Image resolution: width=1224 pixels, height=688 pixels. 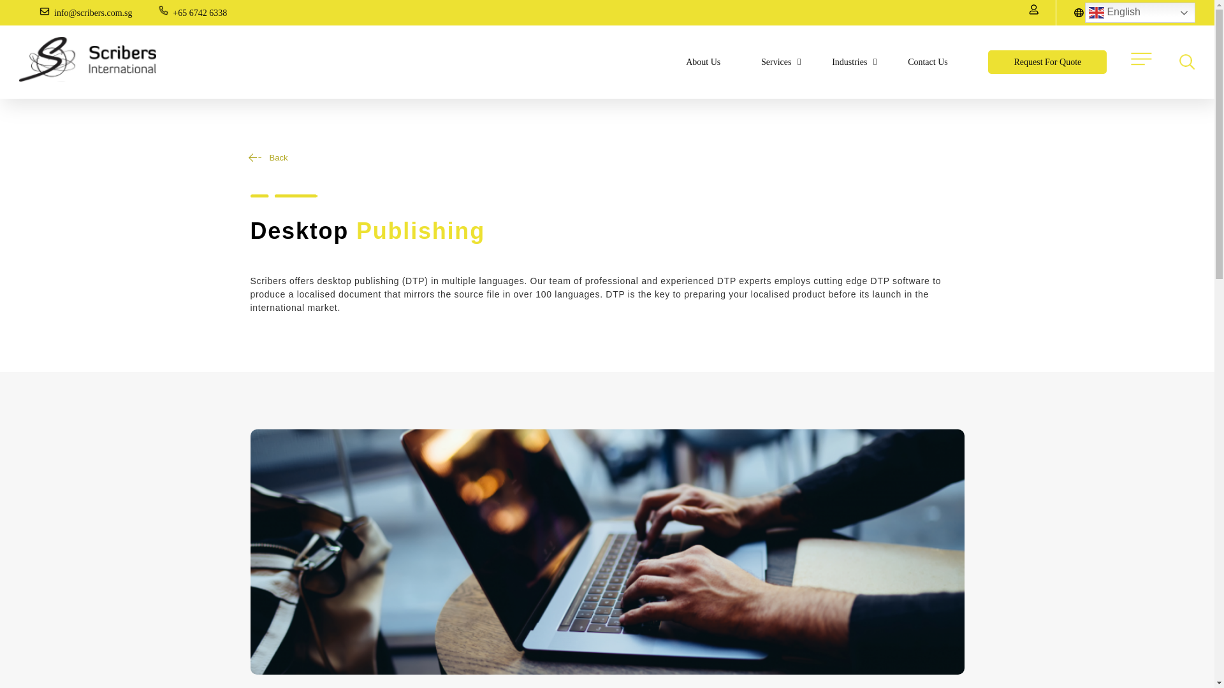 What do you see at coordinates (1047, 61) in the screenshot?
I see `Request For Quote` at bounding box center [1047, 61].